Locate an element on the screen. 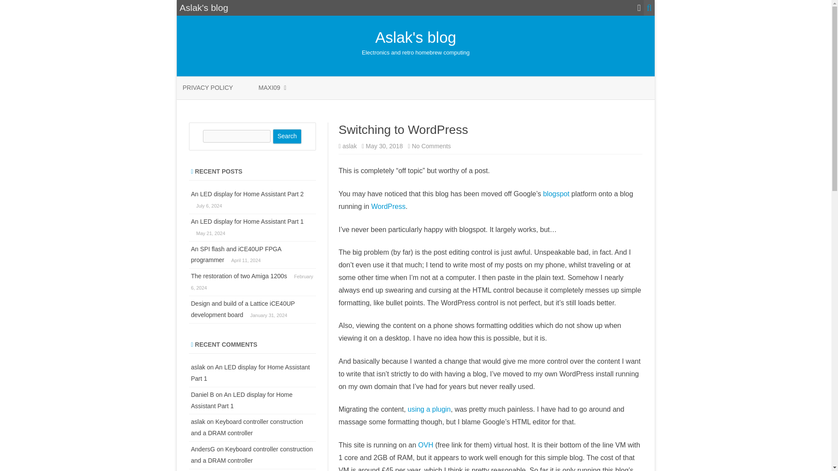 The image size is (838, 471). MAXI09 is located at coordinates (269, 88).